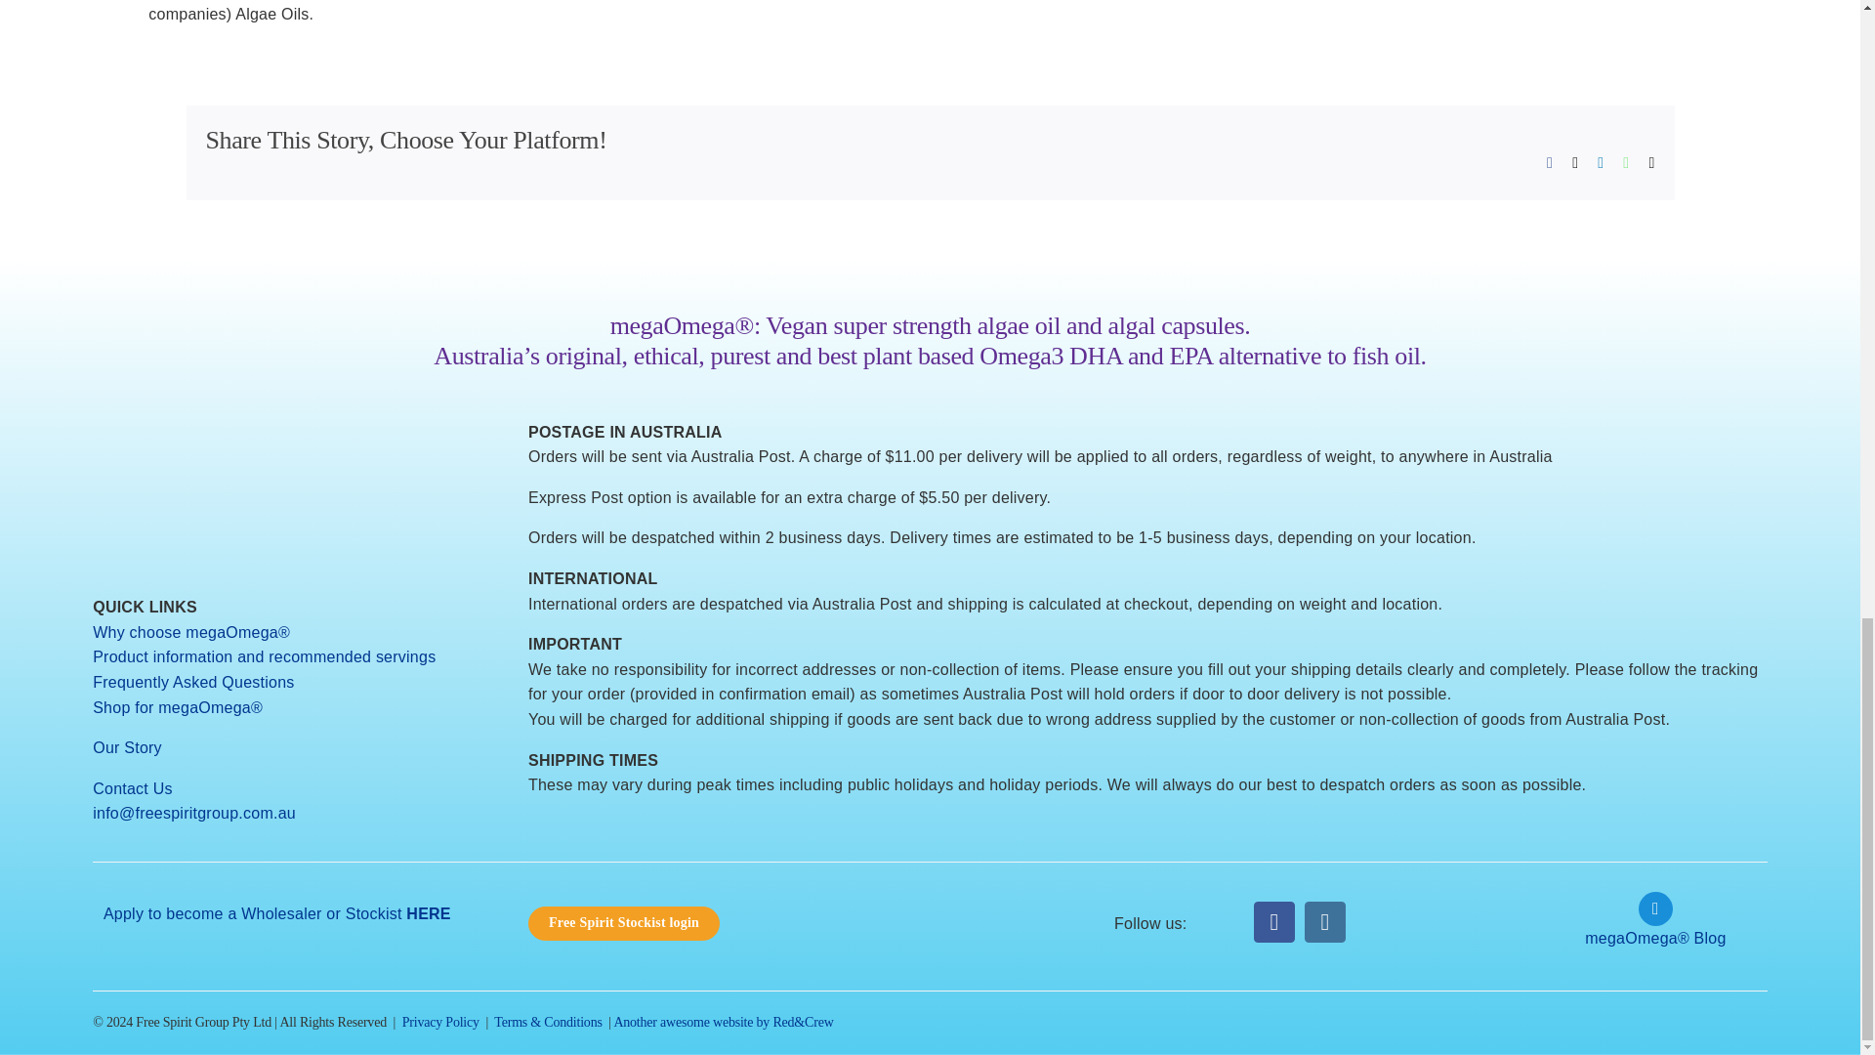 This screenshot has height=1055, width=1875. What do you see at coordinates (1274, 922) in the screenshot?
I see `Facebook` at bounding box center [1274, 922].